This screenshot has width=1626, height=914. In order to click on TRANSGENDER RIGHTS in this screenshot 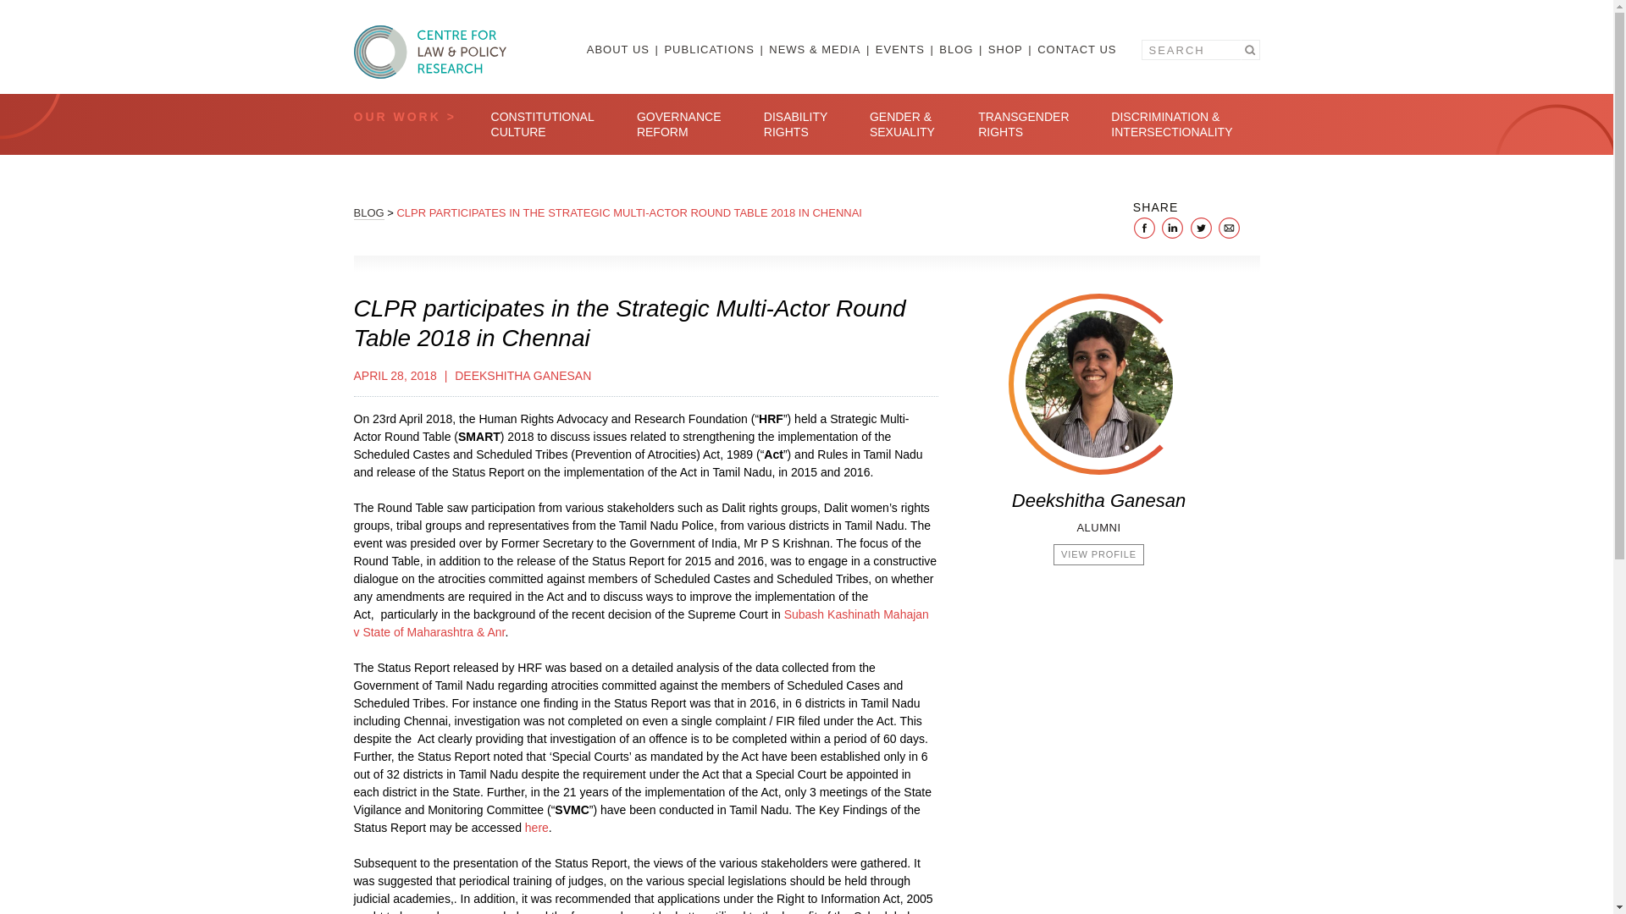, I will do `click(1023, 124)`.